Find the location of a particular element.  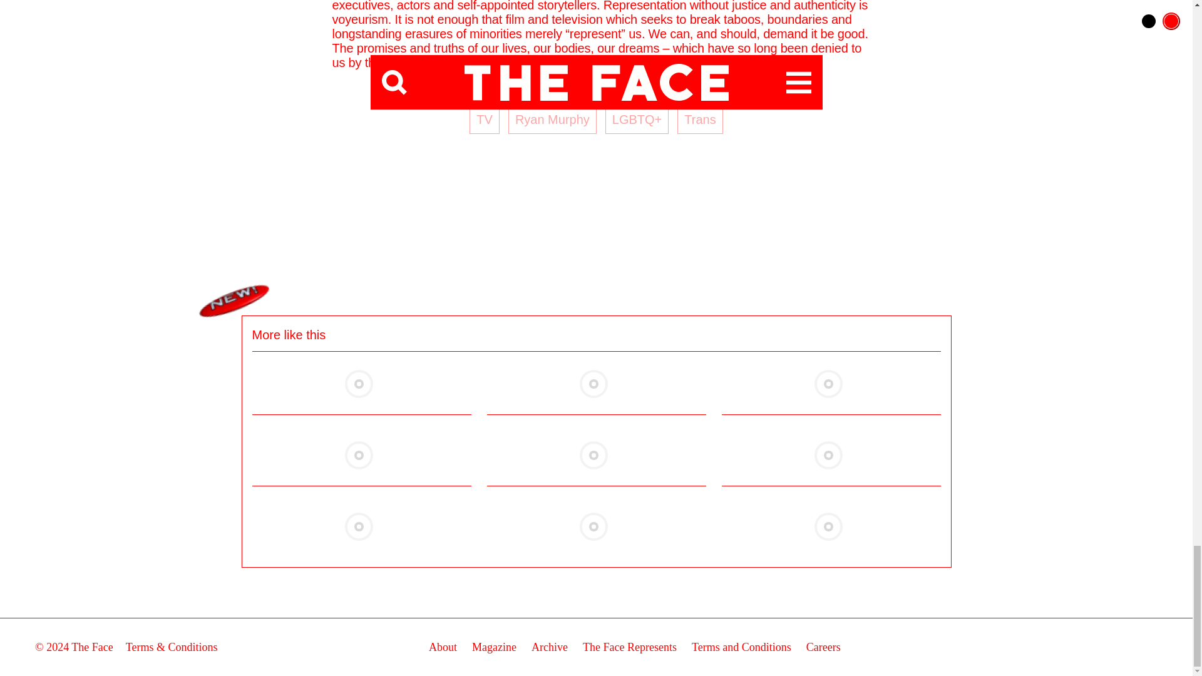

Magazine is located at coordinates (495, 647).